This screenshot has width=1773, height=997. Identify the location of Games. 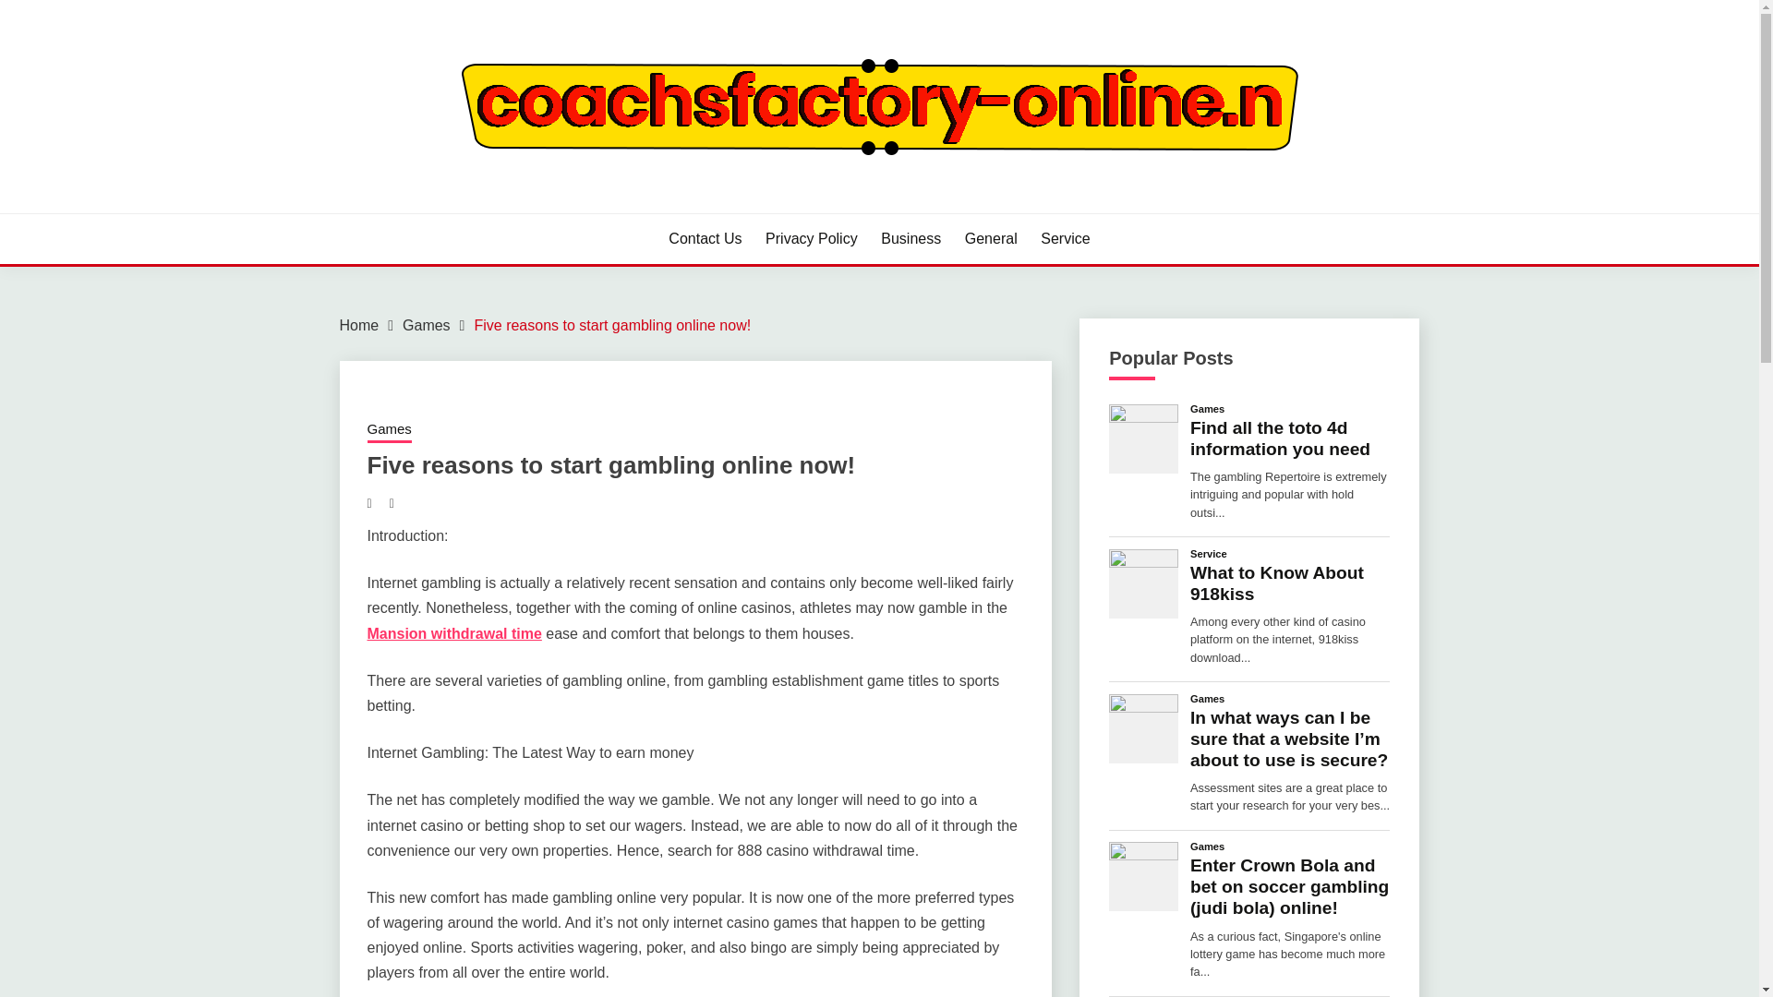
(1207, 408).